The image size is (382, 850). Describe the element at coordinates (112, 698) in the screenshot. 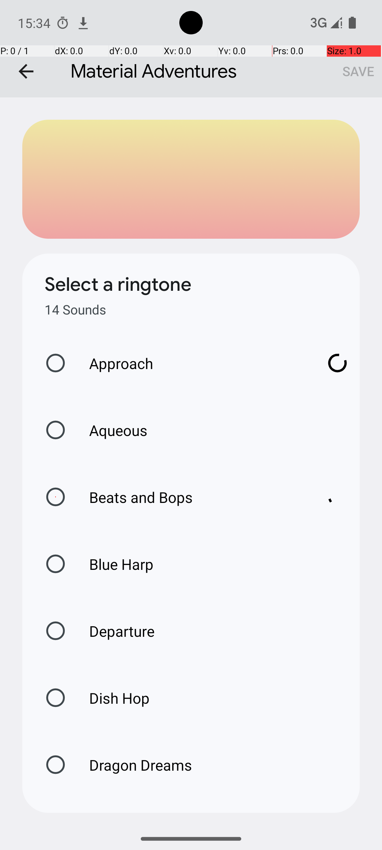

I see `Dish Hop` at that location.